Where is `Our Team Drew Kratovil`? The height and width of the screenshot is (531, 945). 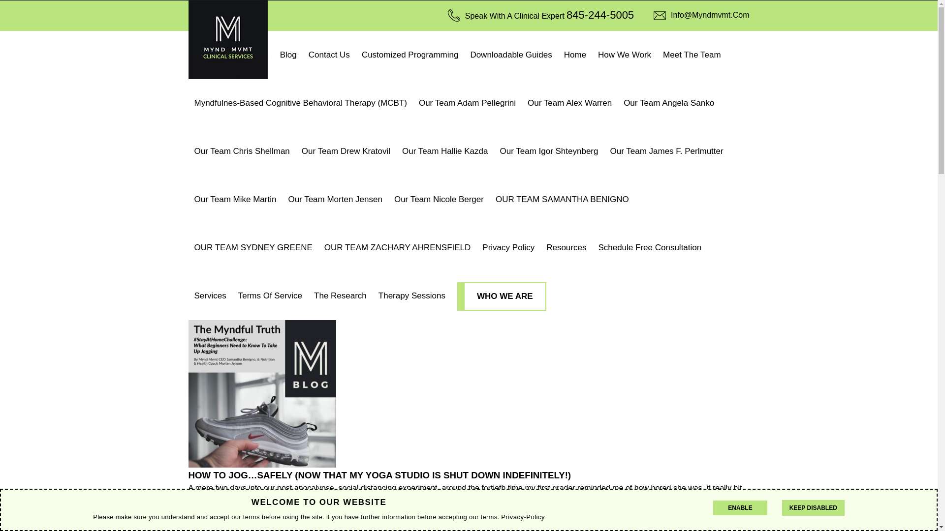 Our Team Drew Kratovil is located at coordinates (346, 151).